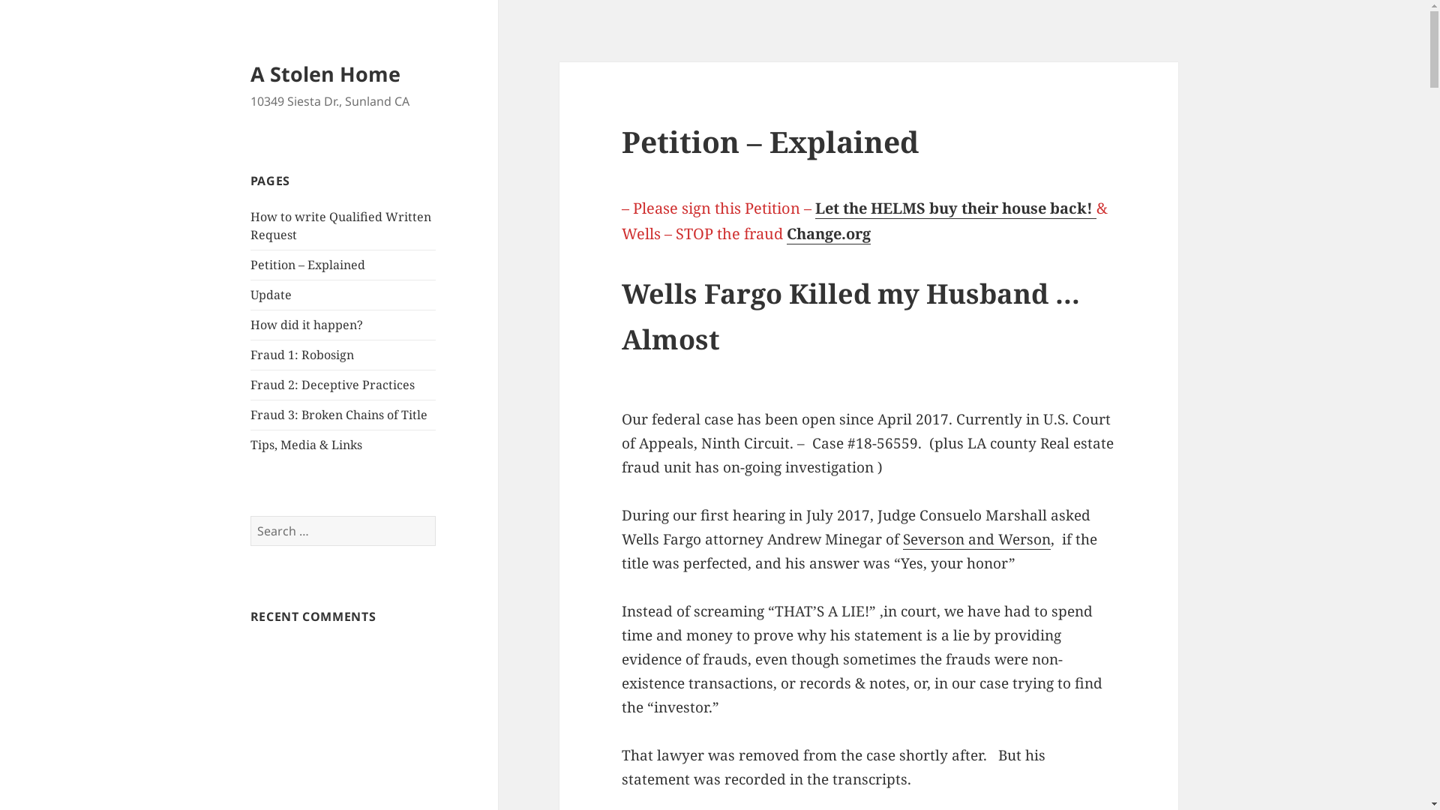 This screenshot has height=810, width=1440. I want to click on Search, so click(435, 516).